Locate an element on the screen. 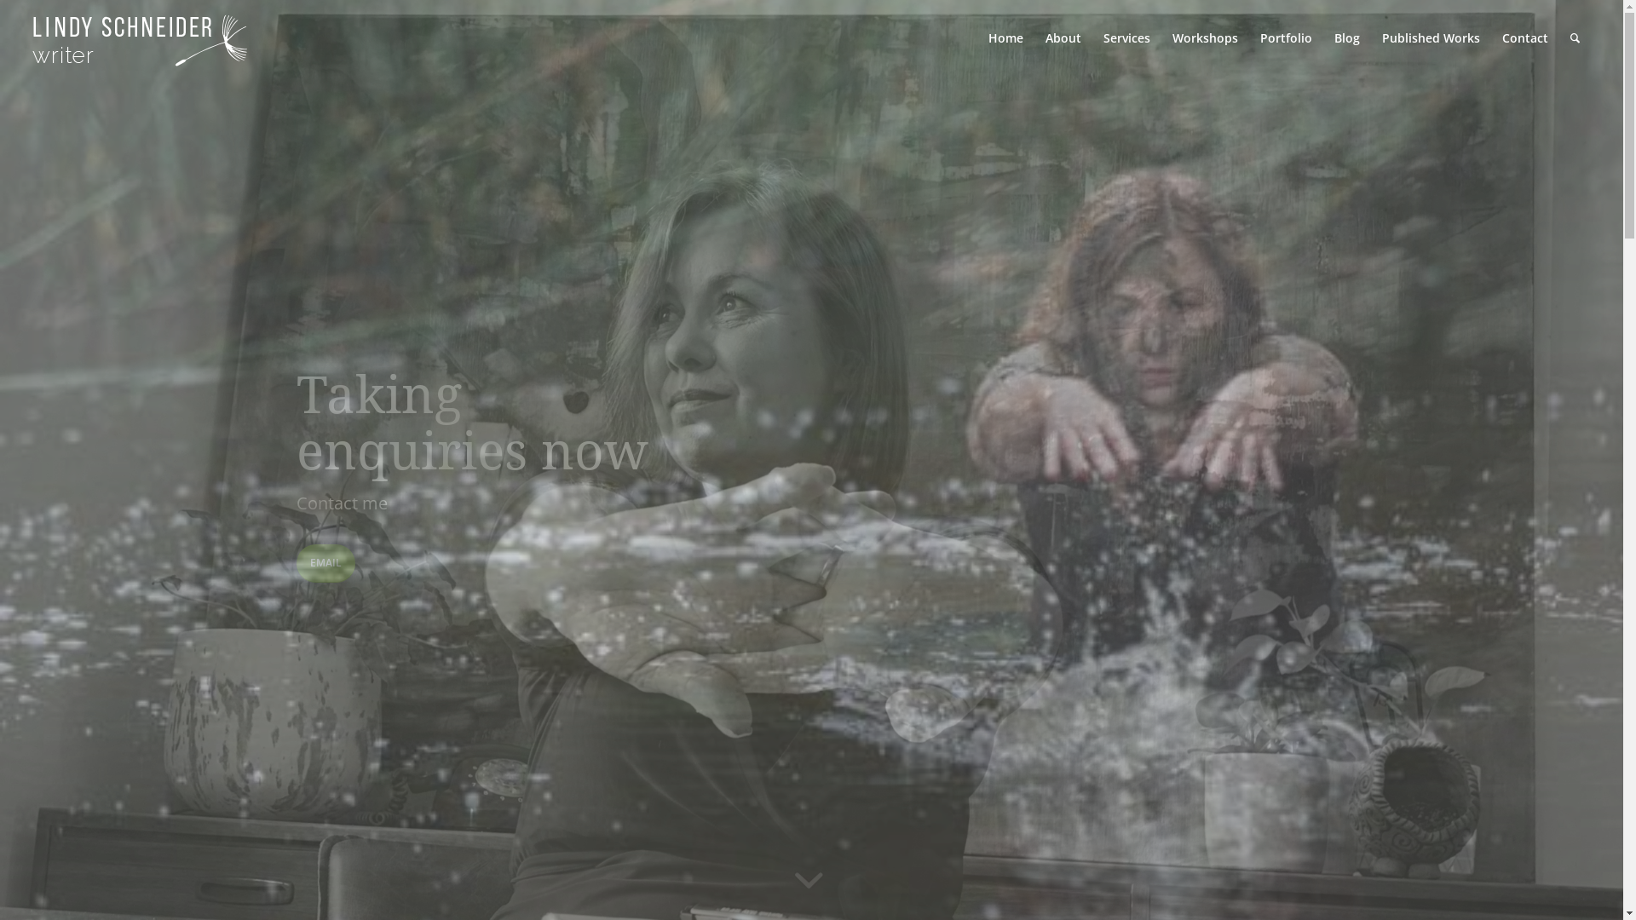 Image resolution: width=1636 pixels, height=920 pixels. lindy-web-logo-positive is located at coordinates (140, 51).